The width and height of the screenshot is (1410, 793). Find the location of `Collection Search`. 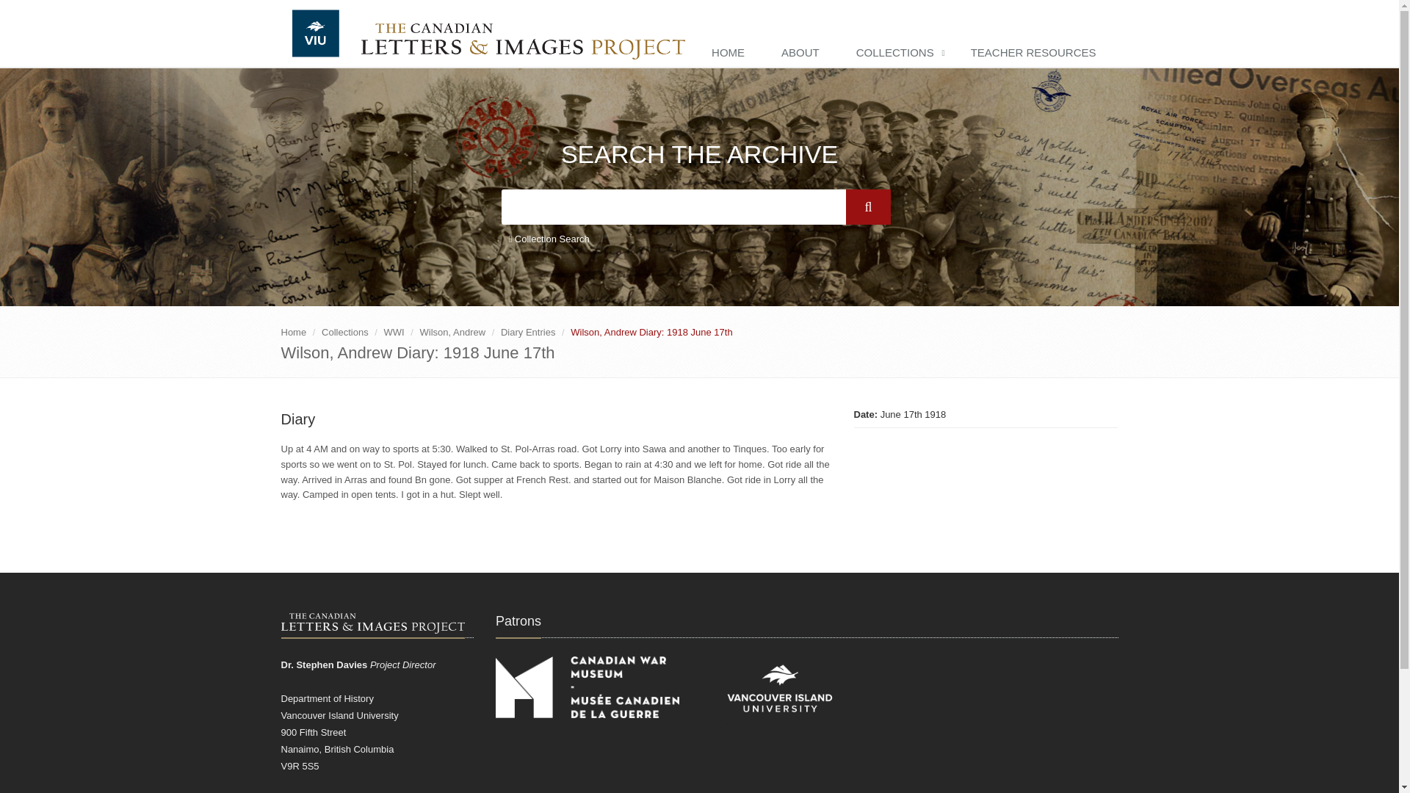

Collection Search is located at coordinates (548, 239).